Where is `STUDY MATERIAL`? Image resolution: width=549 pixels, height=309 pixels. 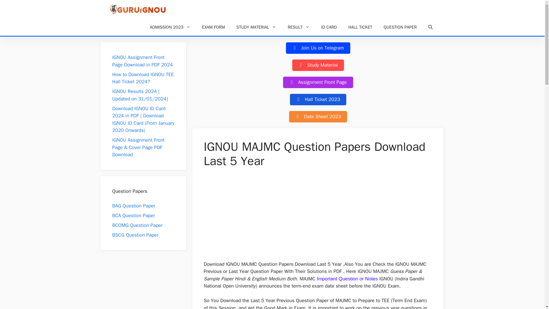
STUDY MATERIAL is located at coordinates (256, 27).